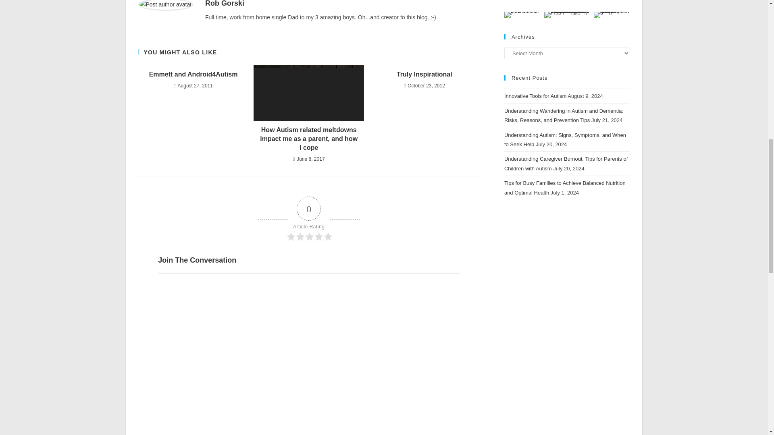 This screenshot has height=435, width=774. What do you see at coordinates (225, 4) in the screenshot?
I see `Visit author page` at bounding box center [225, 4].